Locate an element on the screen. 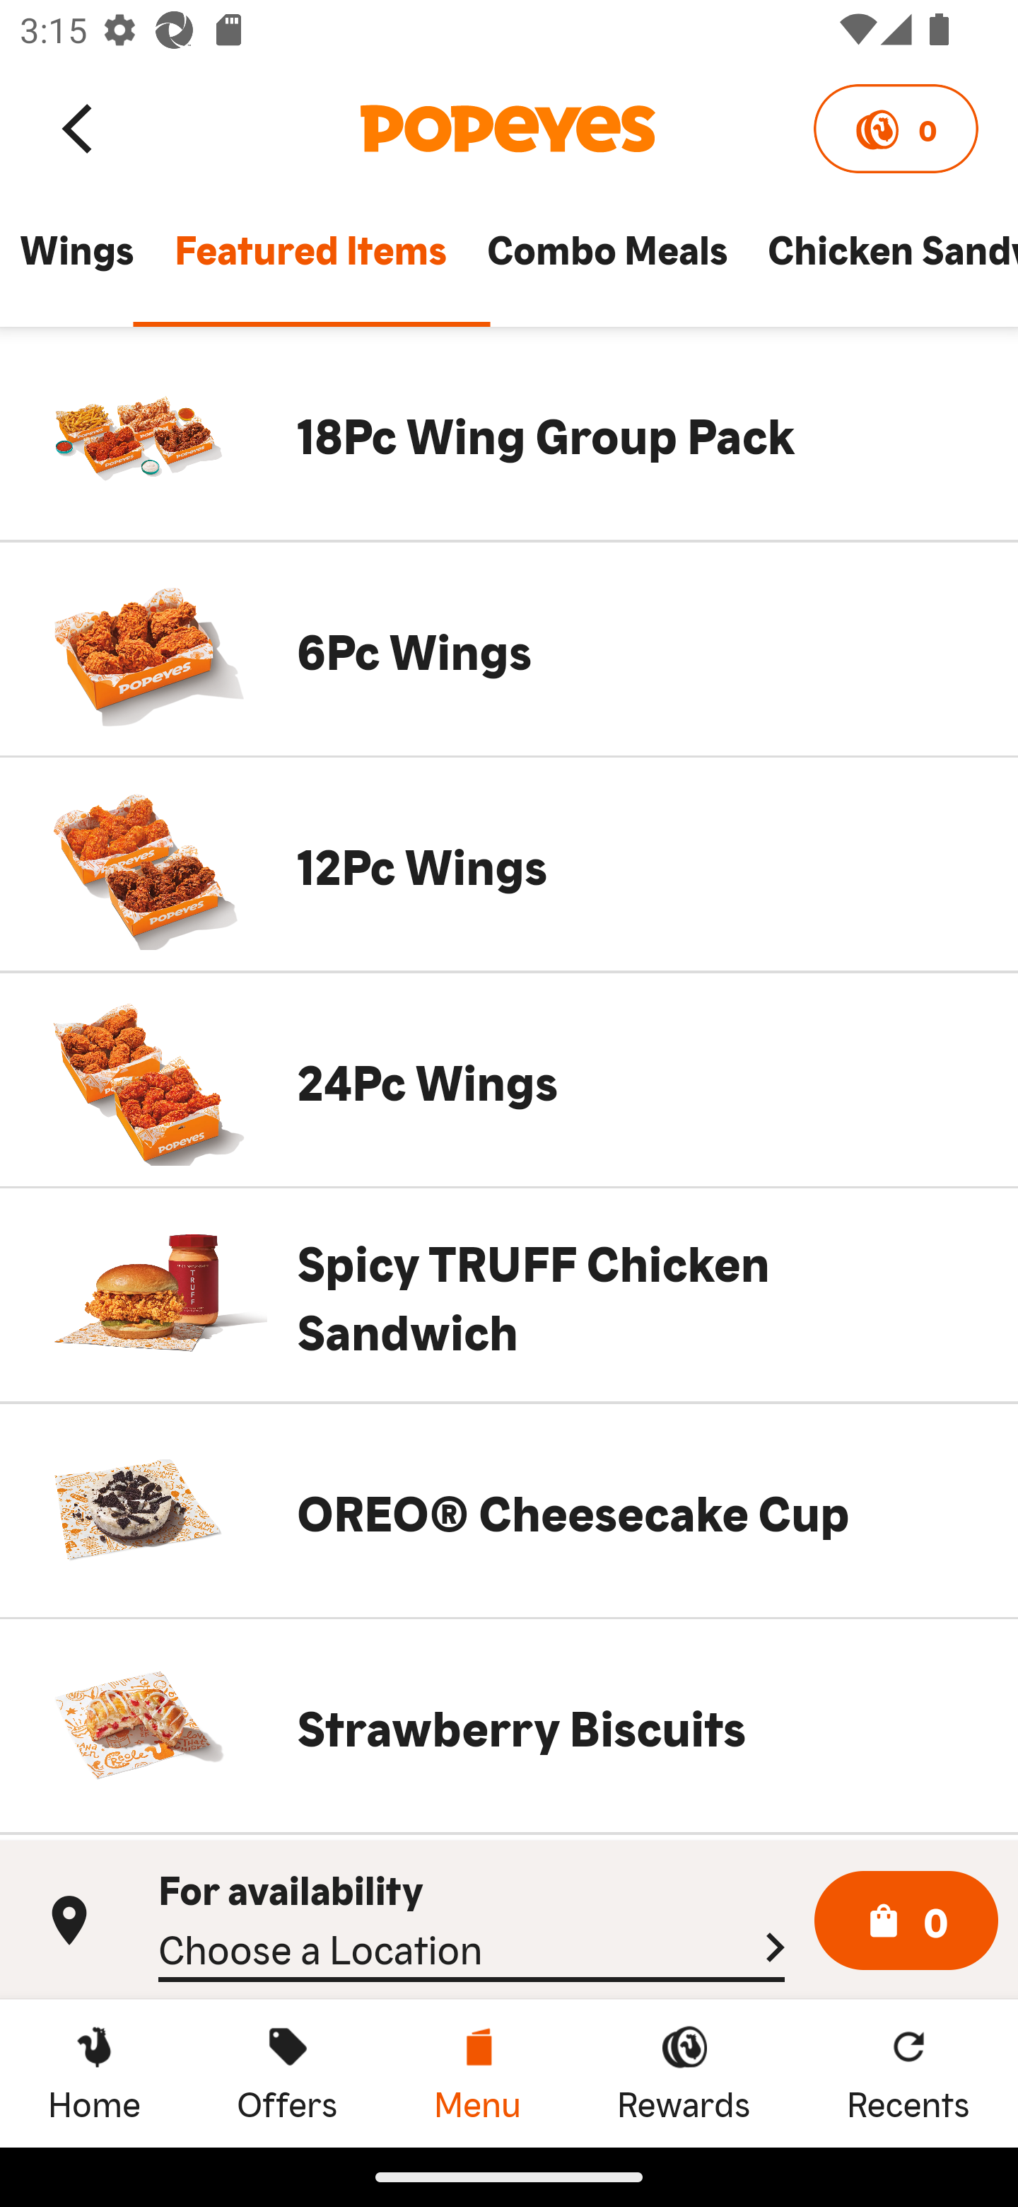  0 Cart total  0 is located at coordinates (906, 1921).